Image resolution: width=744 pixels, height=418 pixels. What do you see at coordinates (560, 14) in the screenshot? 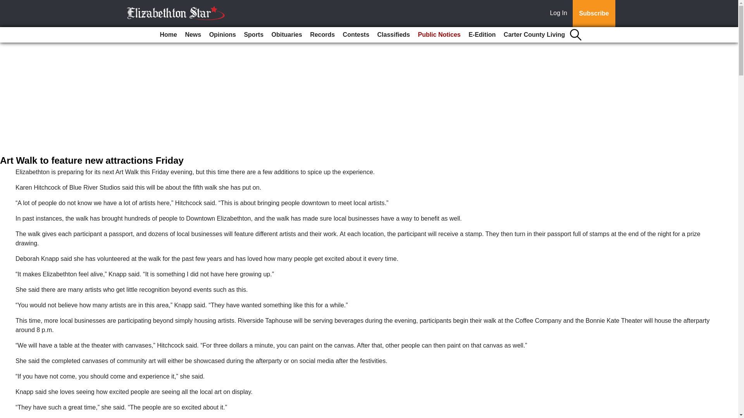
I see `Log In` at bounding box center [560, 14].